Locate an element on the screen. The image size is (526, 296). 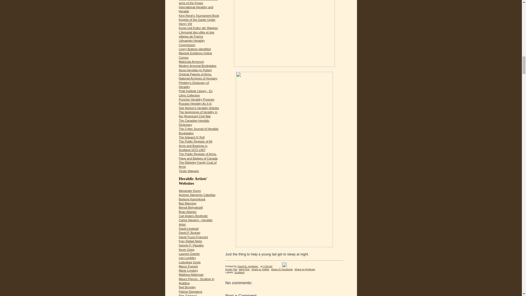
Share to Pinterest is located at coordinates (305, 269).